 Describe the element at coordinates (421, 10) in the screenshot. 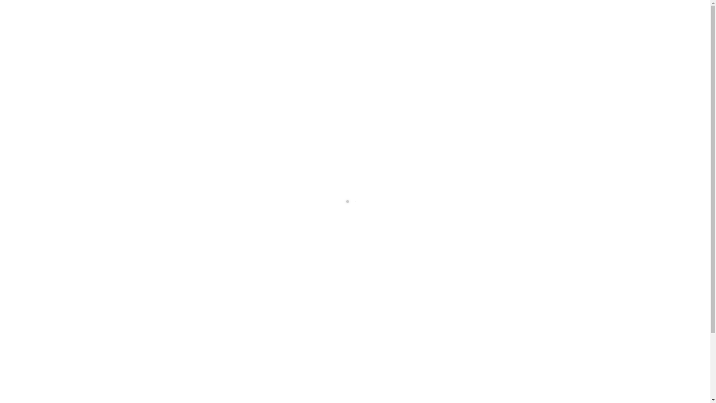

I see `Create Corporate Account` at that location.